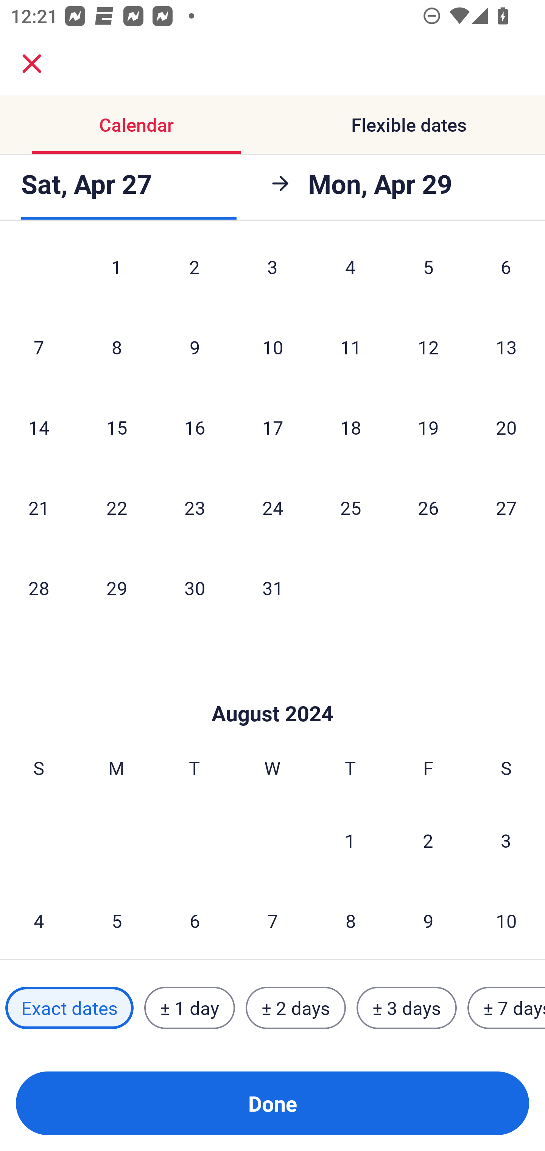 Image resolution: width=545 pixels, height=1151 pixels. I want to click on 21 Sunday, July 21, 2024, so click(39, 507).